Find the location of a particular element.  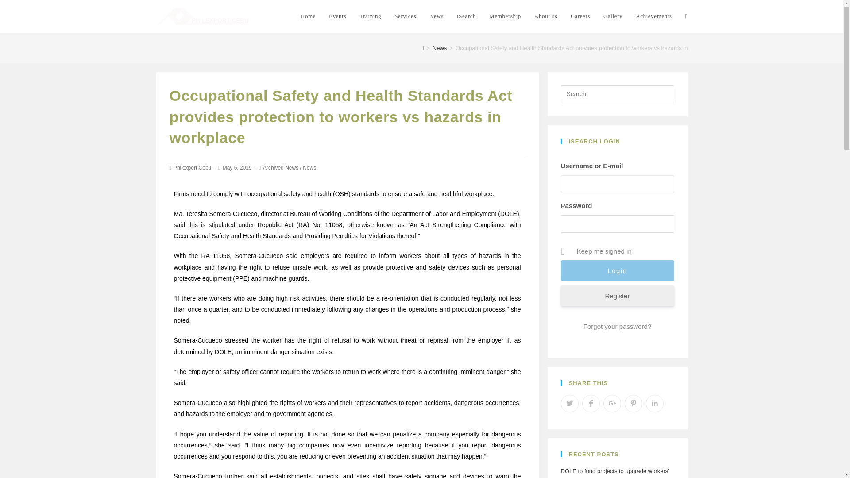

Events is located at coordinates (337, 16).